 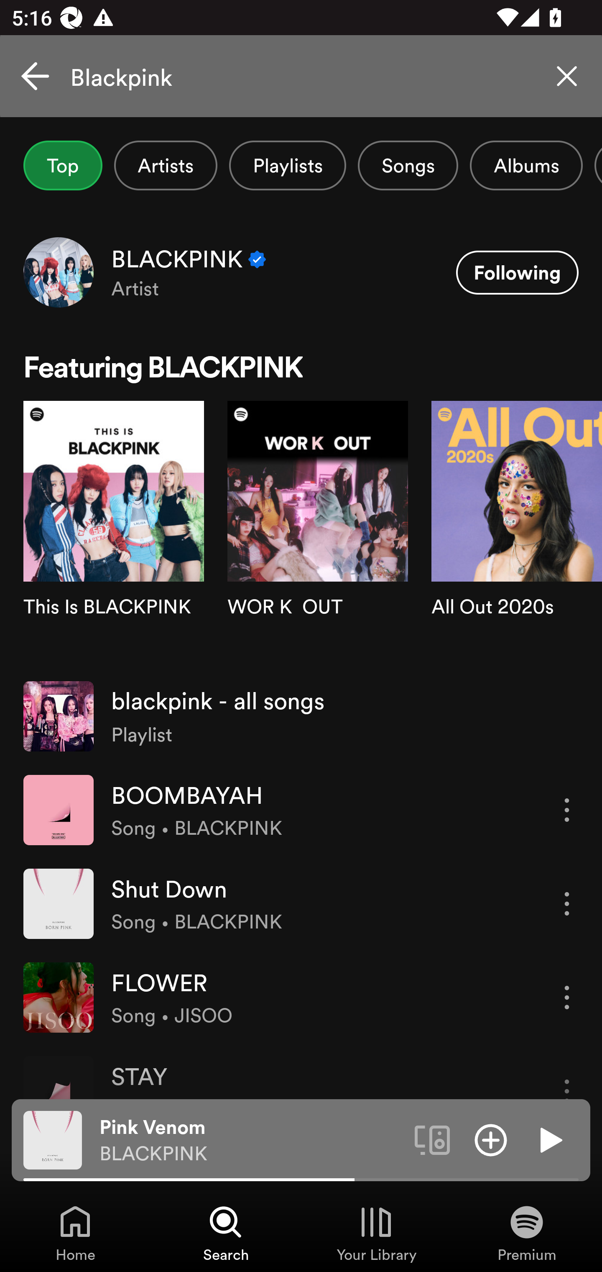 I want to click on blackpink - all songs Playlist, so click(x=301, y=716).